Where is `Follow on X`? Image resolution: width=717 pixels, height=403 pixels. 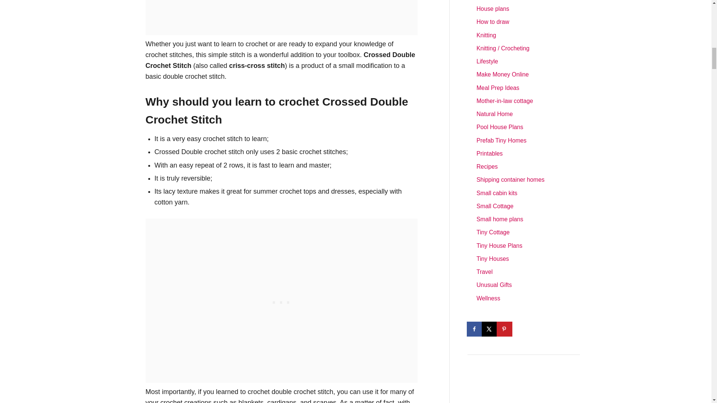 Follow on X is located at coordinates (490, 329).